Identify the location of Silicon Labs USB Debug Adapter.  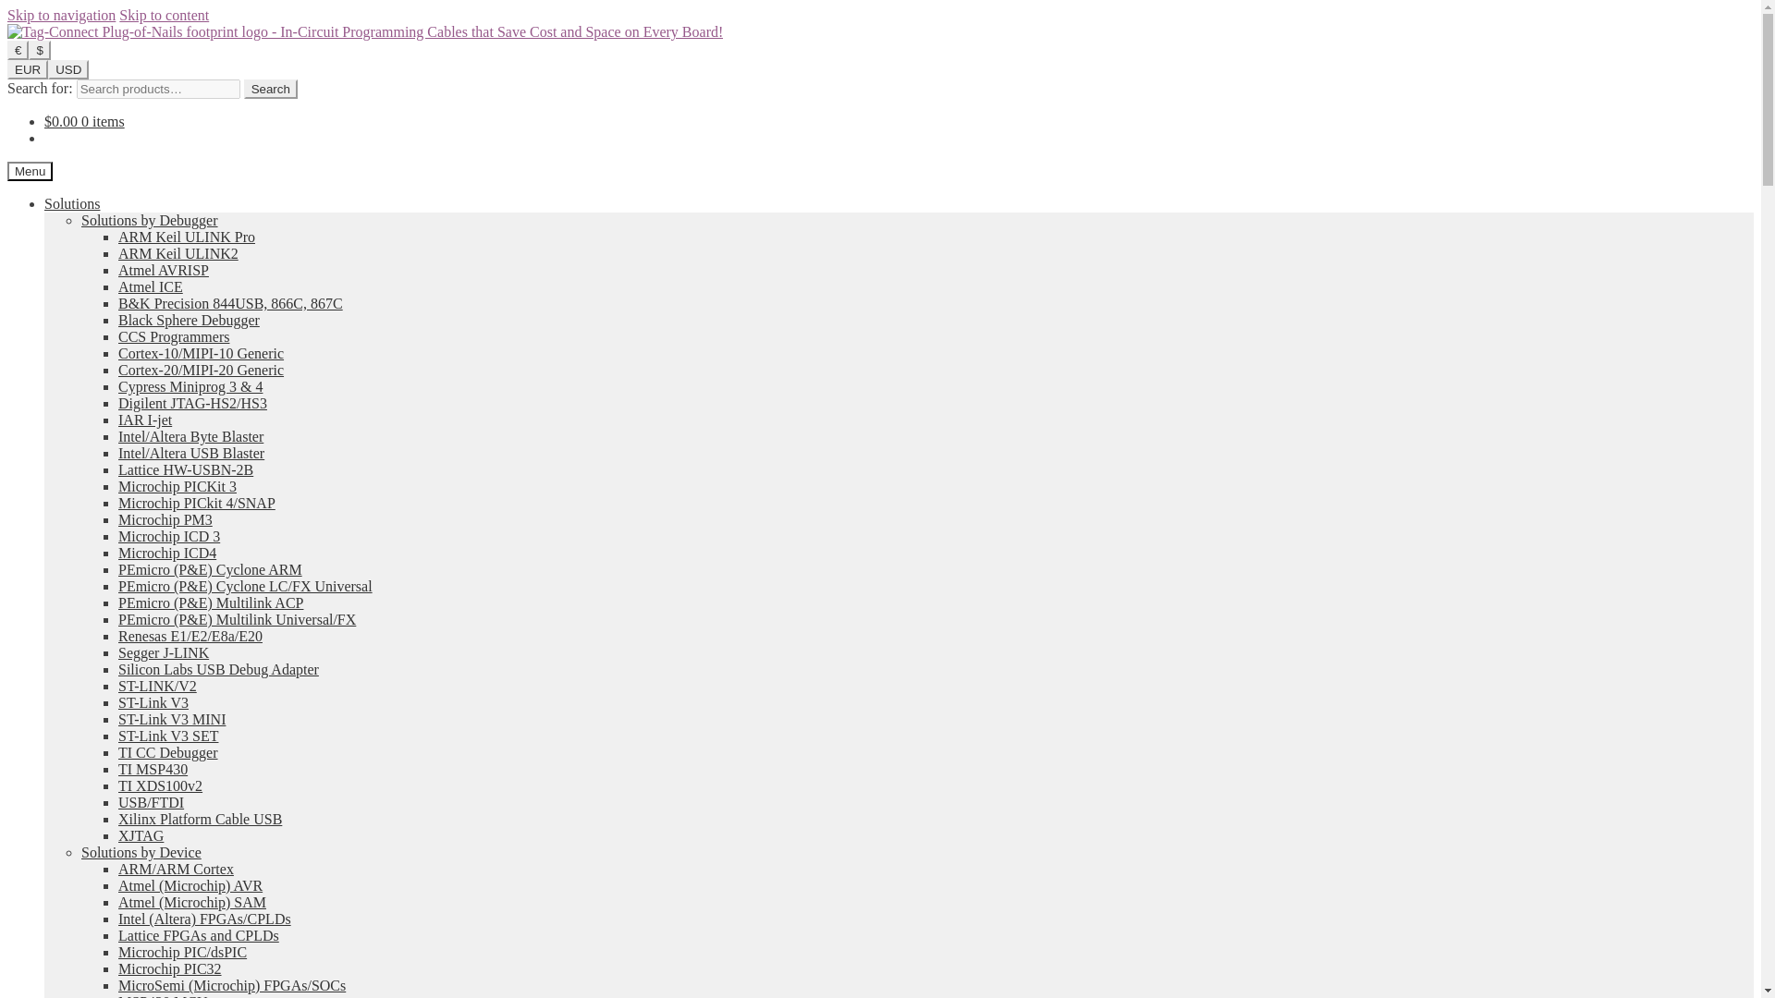
(218, 669).